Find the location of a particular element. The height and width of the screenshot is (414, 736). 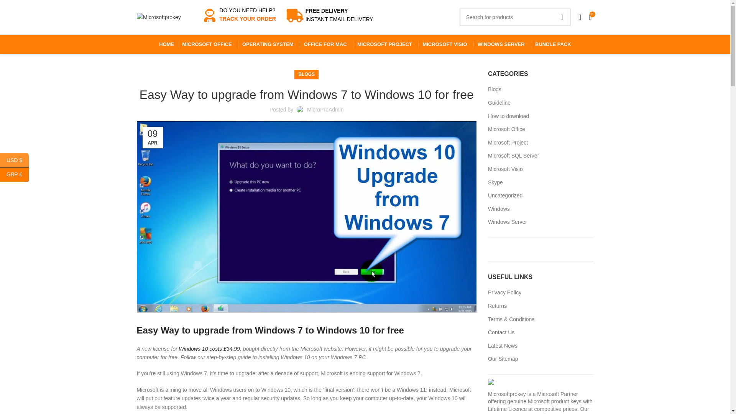

MICROSOFT VISIO is located at coordinates (446, 44).